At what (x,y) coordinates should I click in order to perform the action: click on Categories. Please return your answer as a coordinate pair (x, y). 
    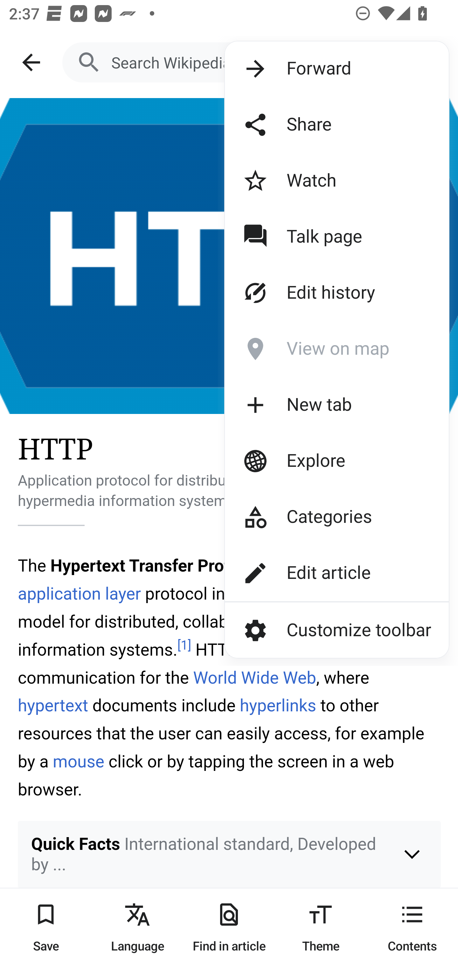
    Looking at the image, I should click on (316, 517).